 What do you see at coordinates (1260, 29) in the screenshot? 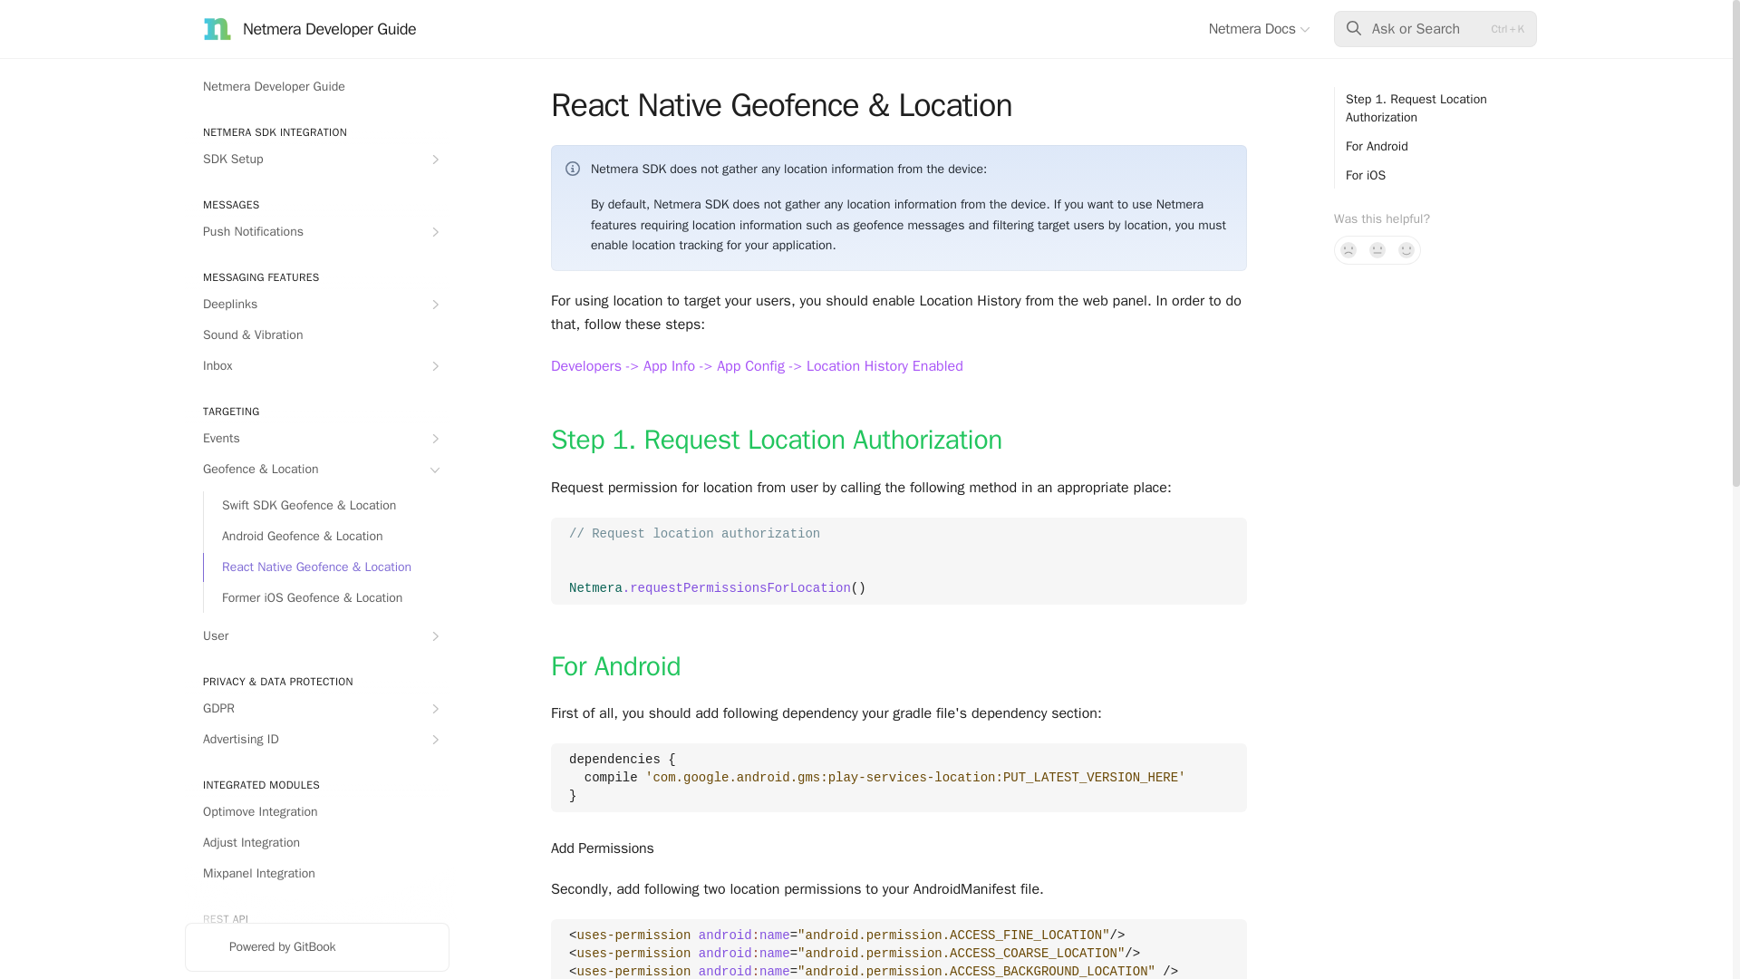
I see `Netmera Docs` at bounding box center [1260, 29].